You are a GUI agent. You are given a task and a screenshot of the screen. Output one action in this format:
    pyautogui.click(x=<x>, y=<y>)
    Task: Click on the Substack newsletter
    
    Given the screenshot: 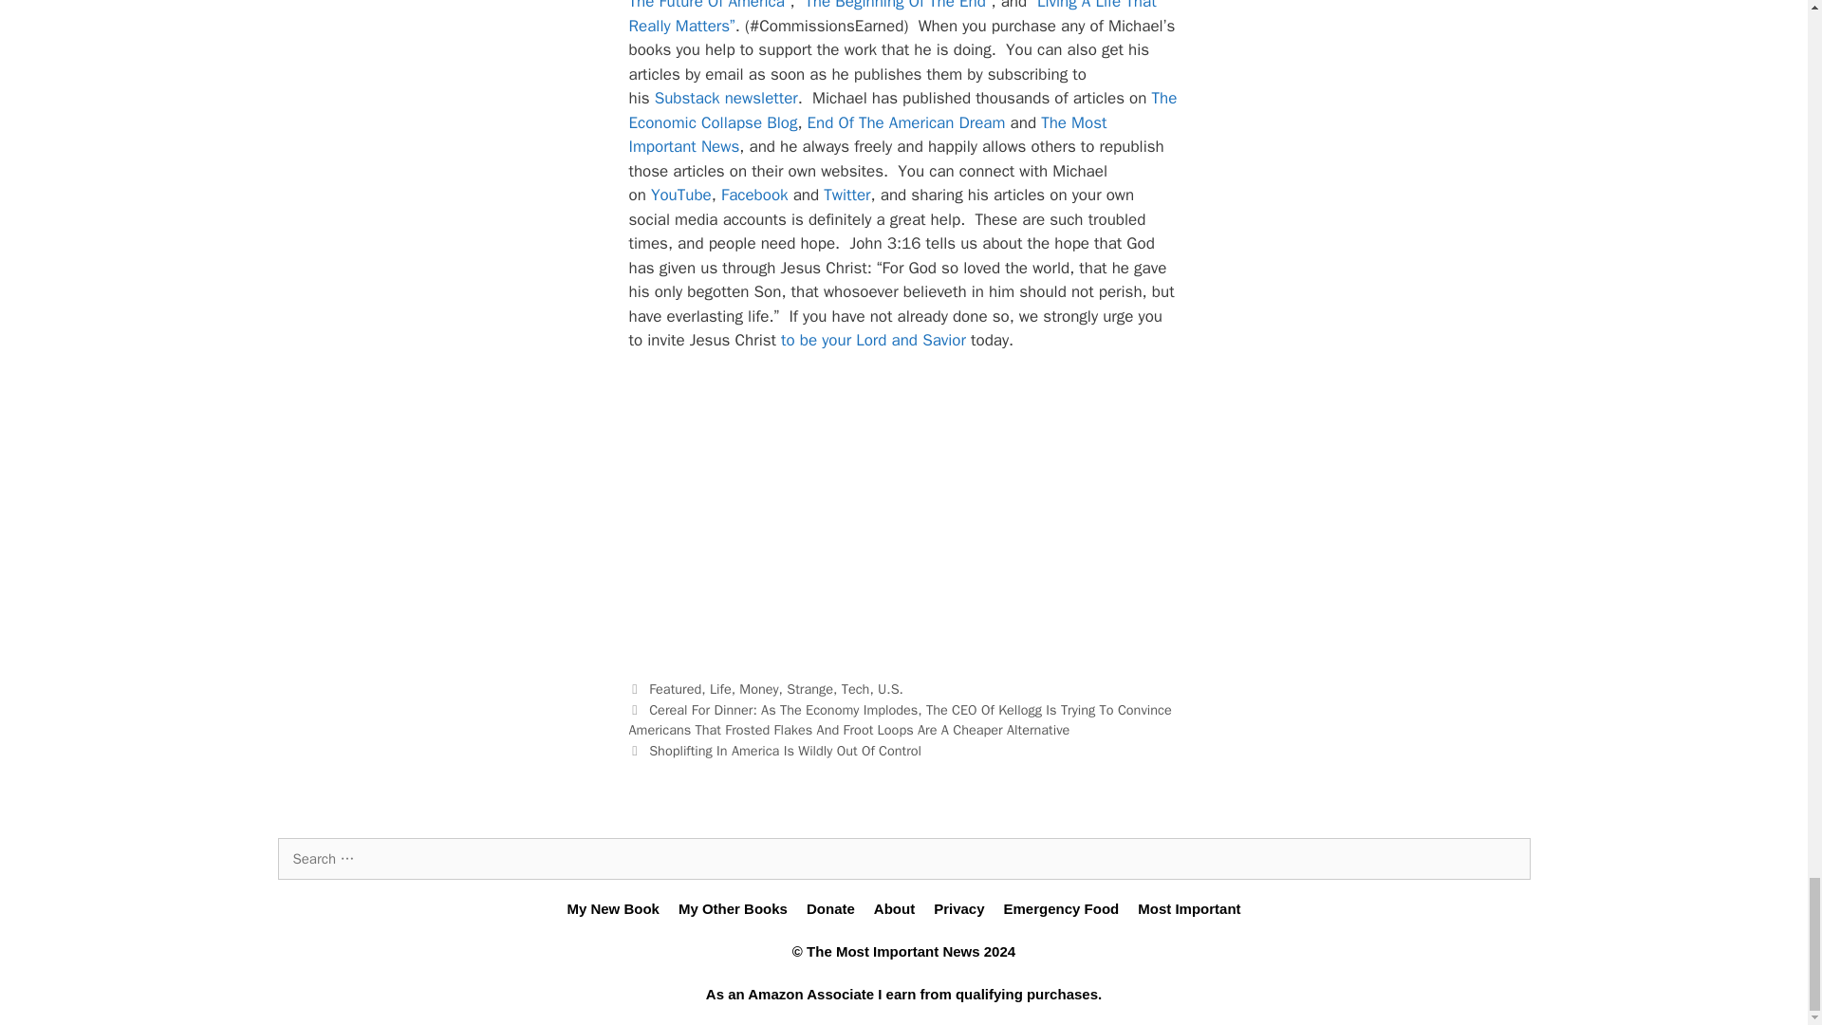 What is the action you would take?
    pyautogui.click(x=725, y=98)
    